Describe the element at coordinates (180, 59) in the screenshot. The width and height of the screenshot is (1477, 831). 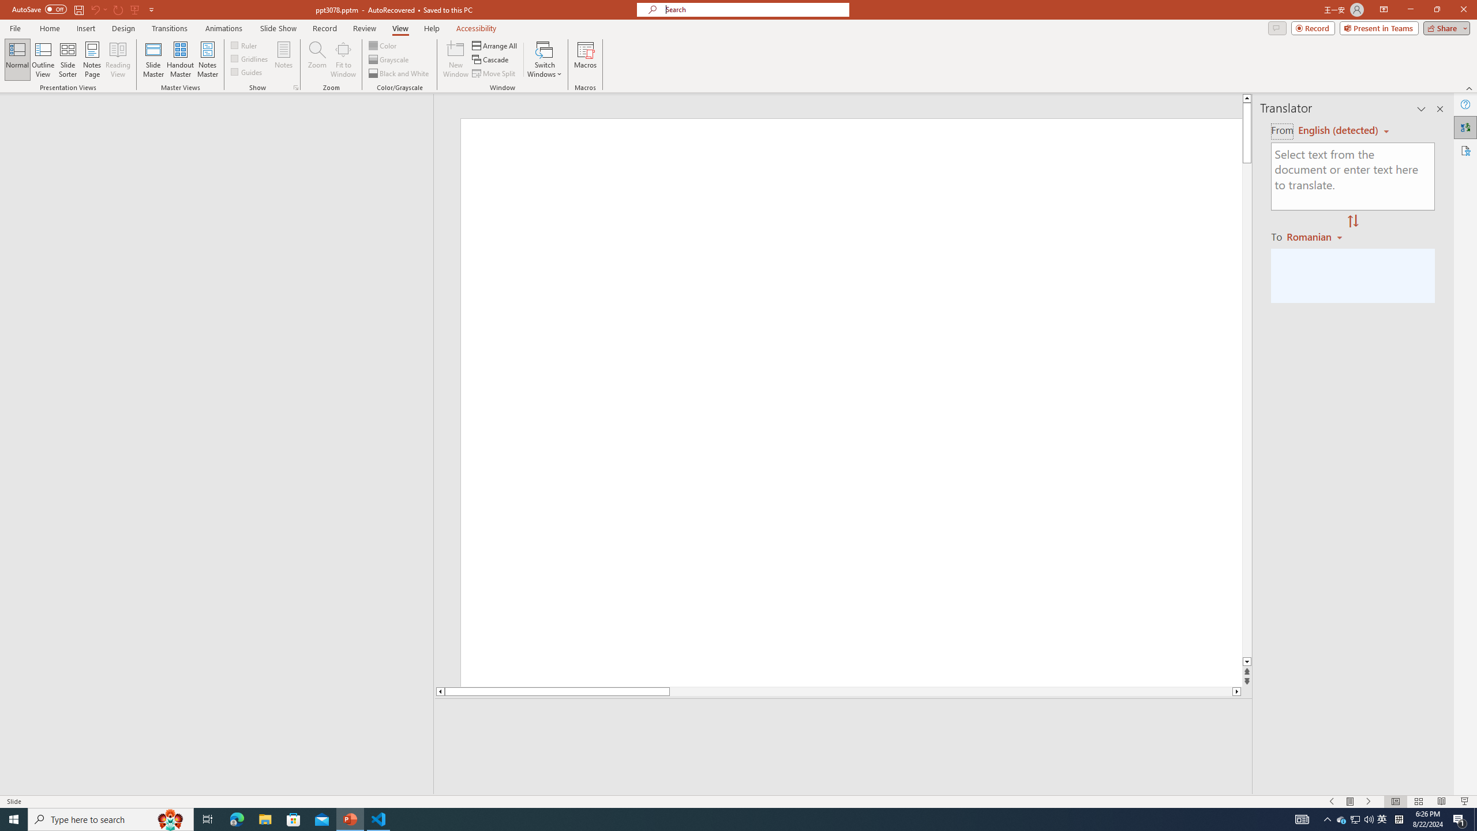
I see `Handout Master` at that location.